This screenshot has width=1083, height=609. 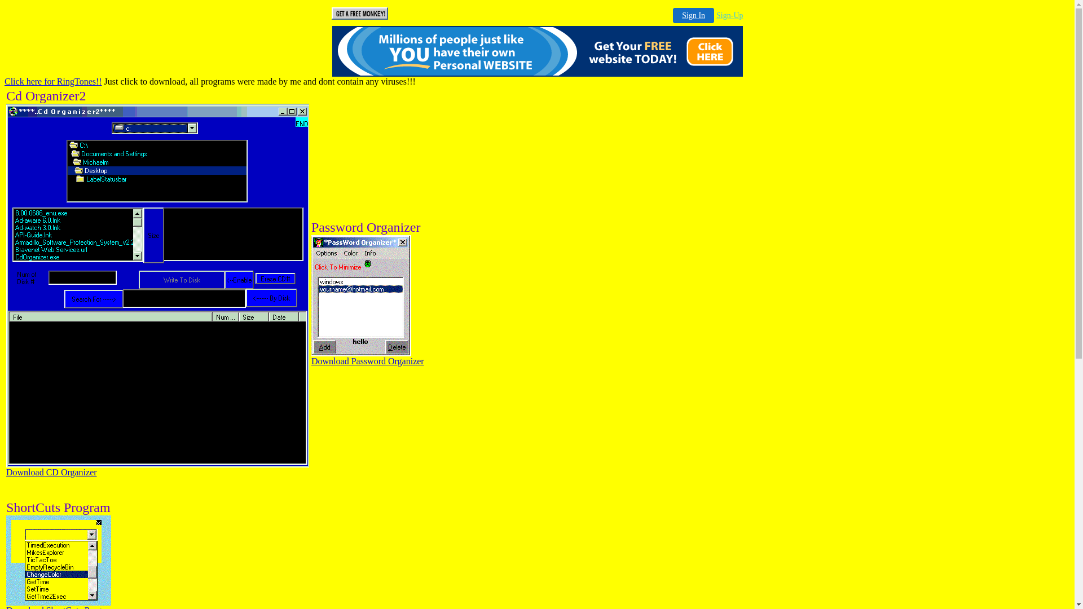 What do you see at coordinates (730, 16) in the screenshot?
I see `Sign-Up` at bounding box center [730, 16].